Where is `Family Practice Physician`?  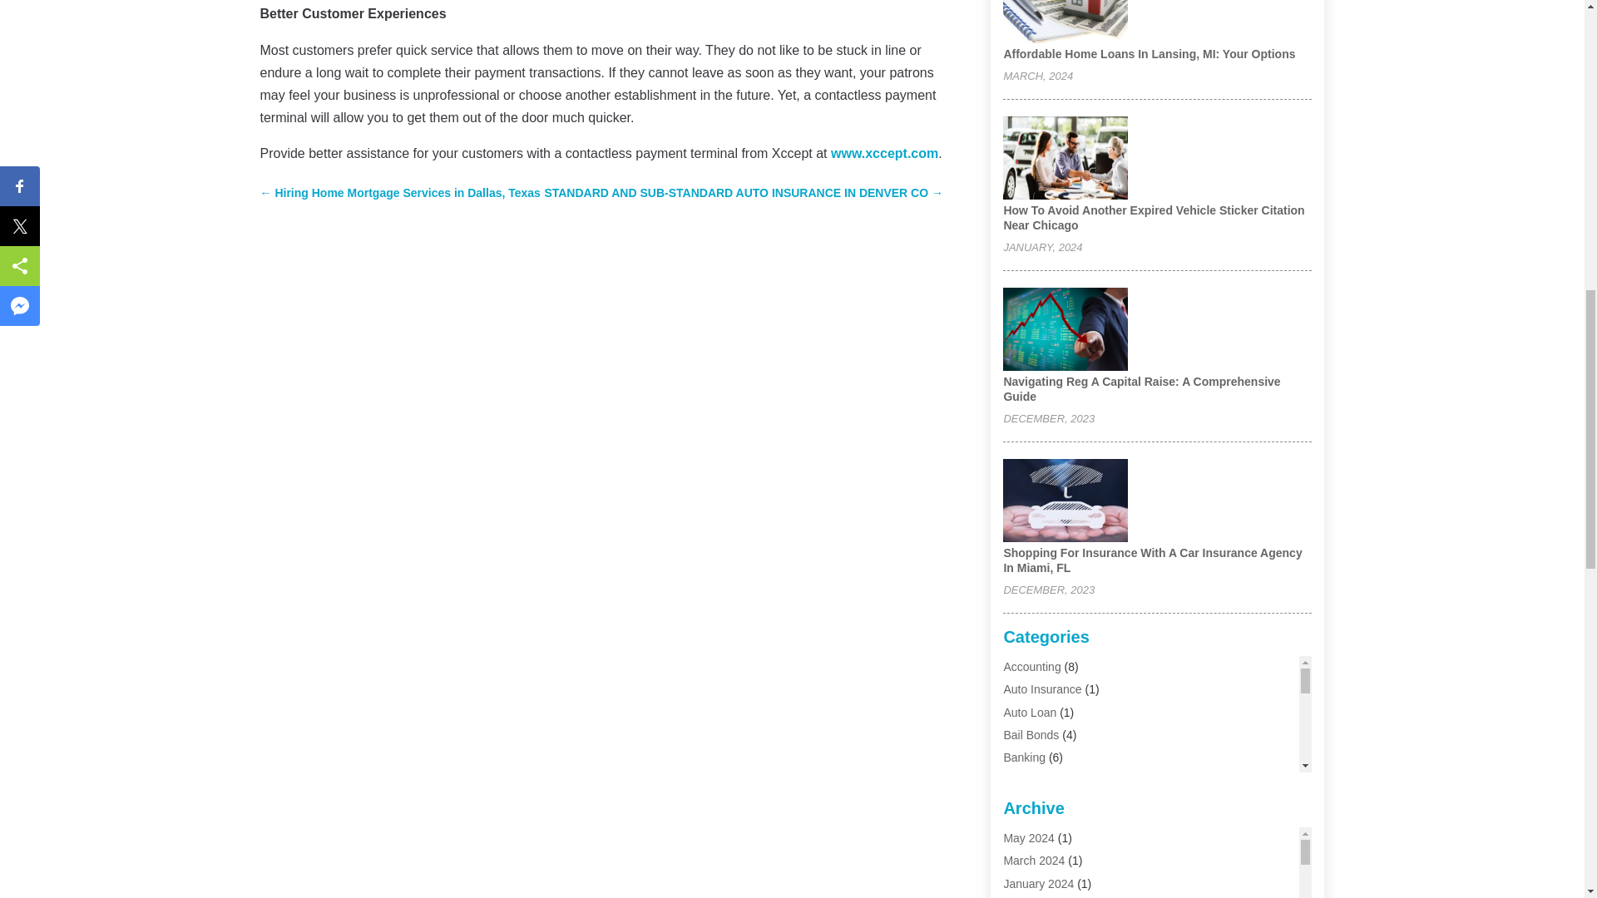 Family Practice Physician is located at coordinates (1069, 825).